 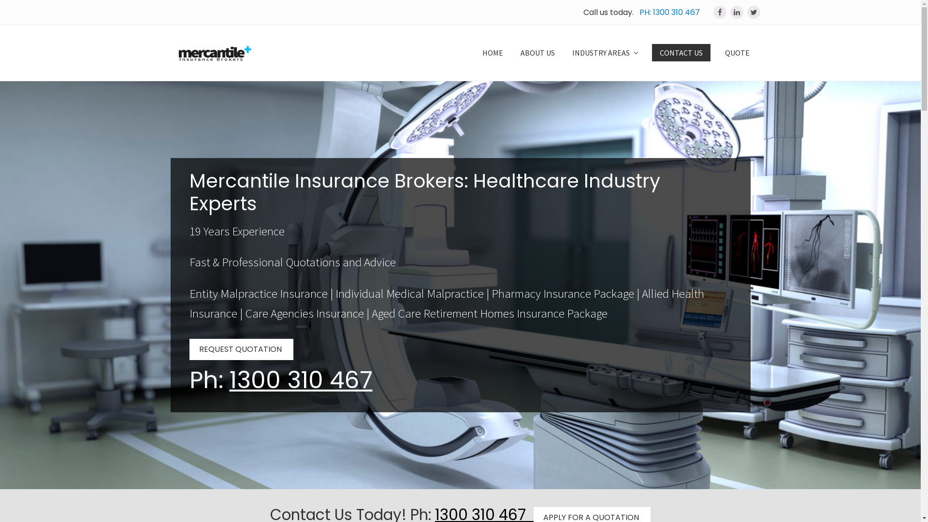 I want to click on LinkedIn, so click(x=737, y=12).